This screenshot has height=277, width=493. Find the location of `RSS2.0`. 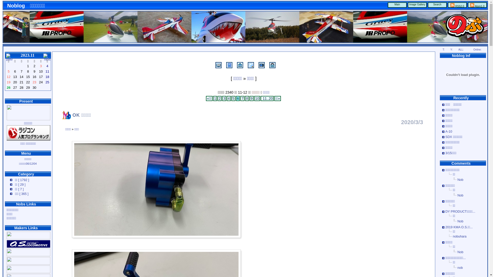

RSS2.0 is located at coordinates (457, 5).